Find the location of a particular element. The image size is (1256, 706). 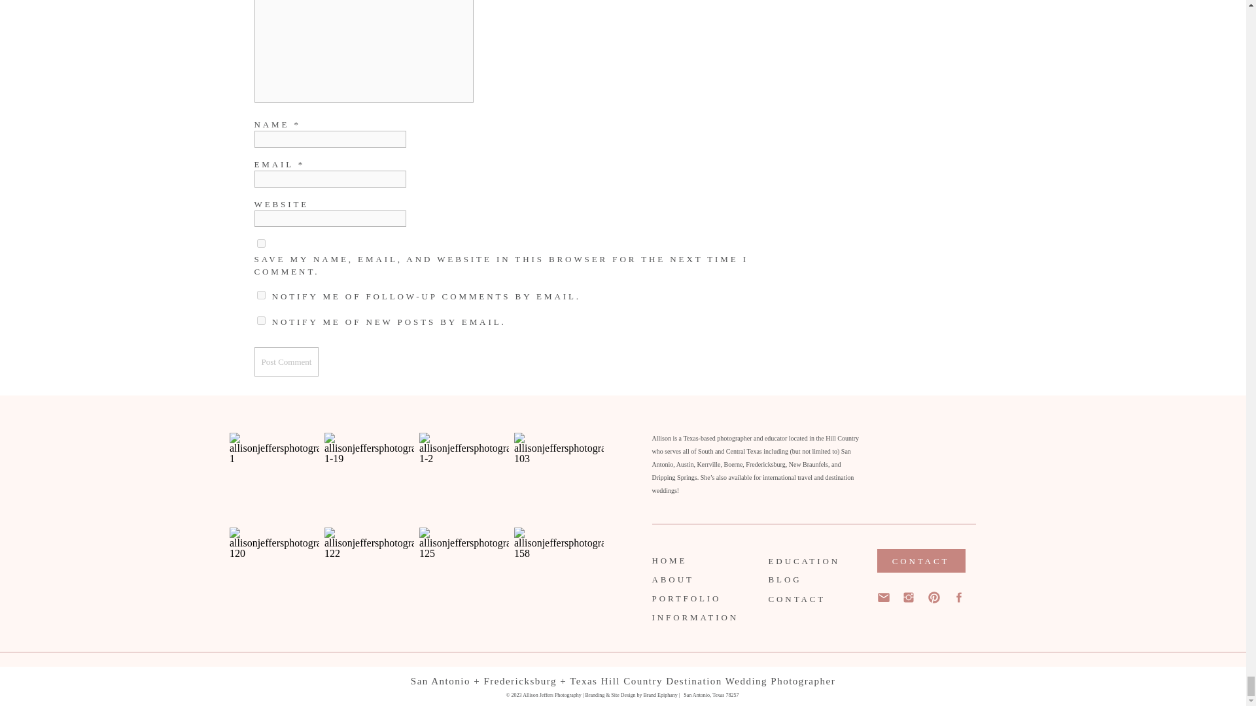

allisonjeffersphotography-122 is located at coordinates (369, 571).